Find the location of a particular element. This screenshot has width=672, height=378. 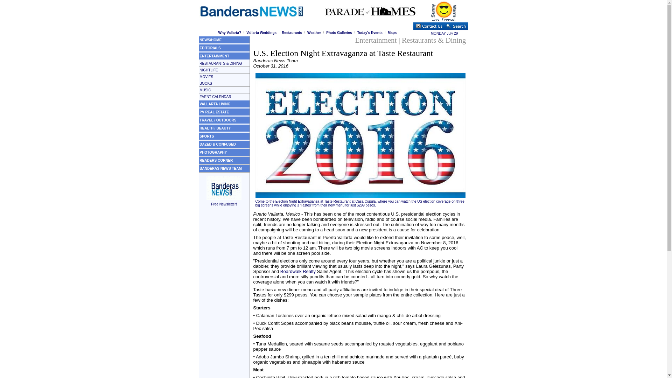

Photo Galleries is located at coordinates (339, 33).